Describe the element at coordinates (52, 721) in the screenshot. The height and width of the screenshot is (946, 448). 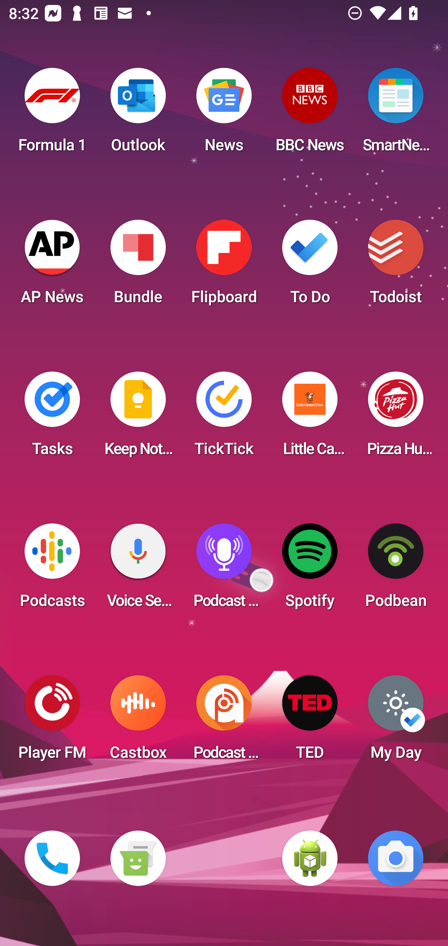
I see `Player FM` at that location.